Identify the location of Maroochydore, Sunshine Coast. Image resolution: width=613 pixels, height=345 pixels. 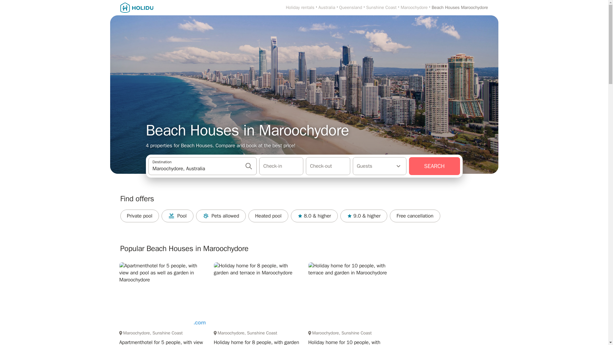
(162, 333).